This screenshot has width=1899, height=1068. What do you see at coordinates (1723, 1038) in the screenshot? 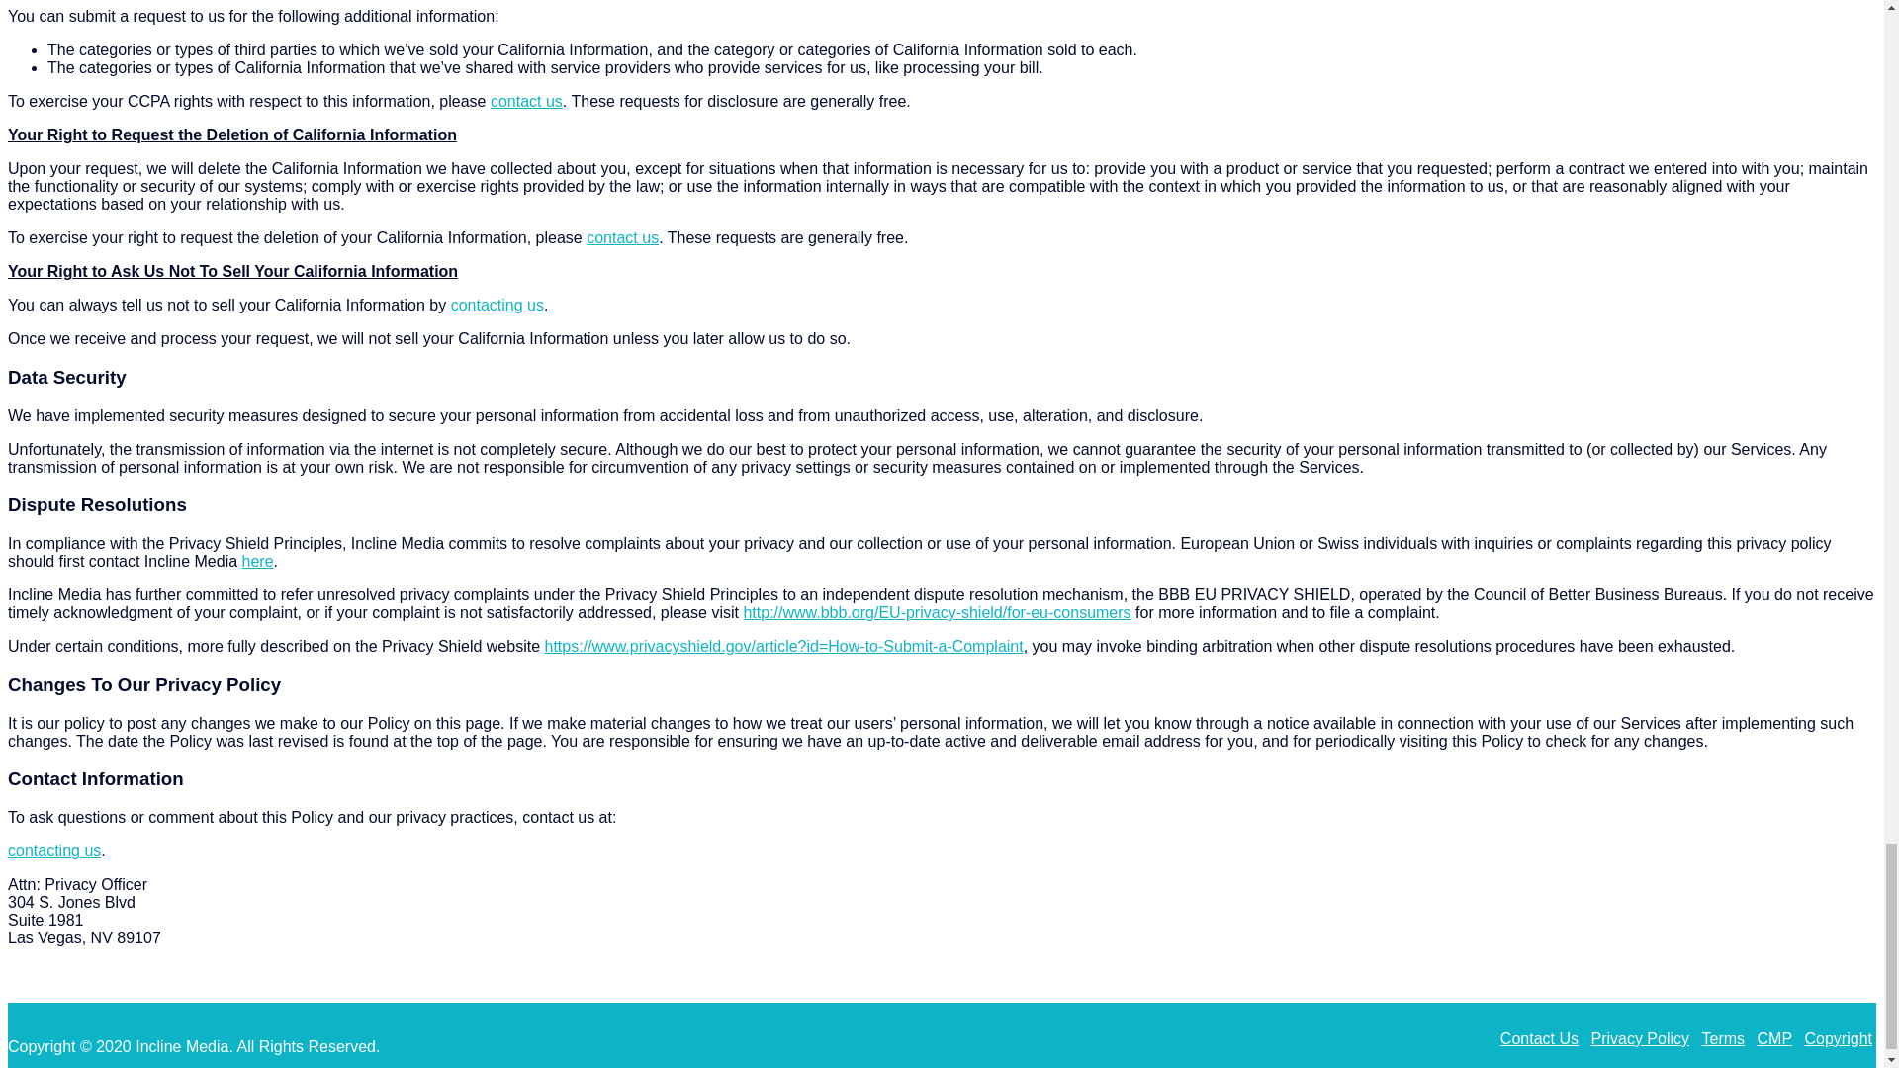
I see `Terms` at bounding box center [1723, 1038].